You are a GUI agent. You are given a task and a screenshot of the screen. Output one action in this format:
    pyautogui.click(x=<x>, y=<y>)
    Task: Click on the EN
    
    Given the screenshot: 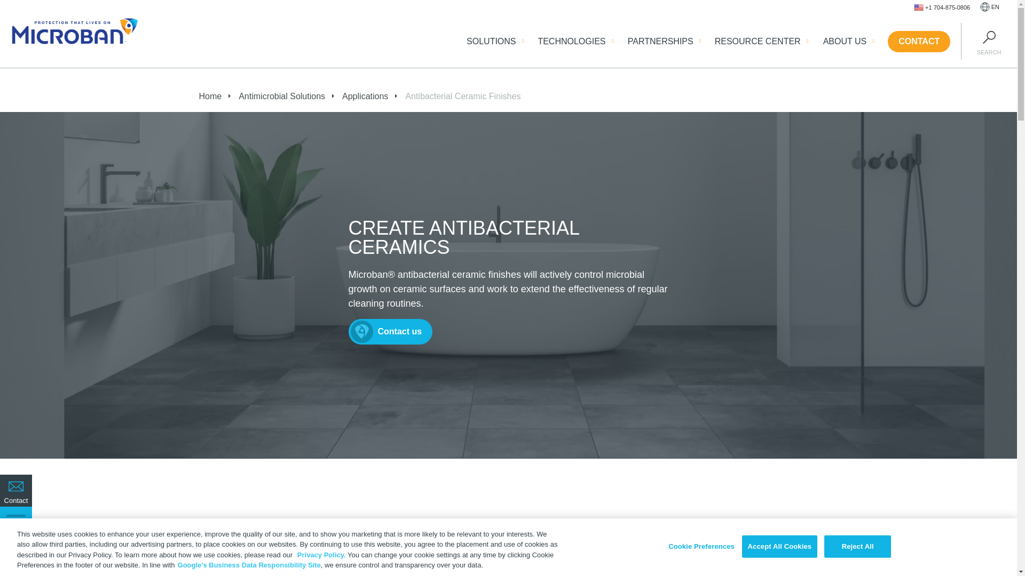 What is the action you would take?
    pyautogui.click(x=990, y=7)
    